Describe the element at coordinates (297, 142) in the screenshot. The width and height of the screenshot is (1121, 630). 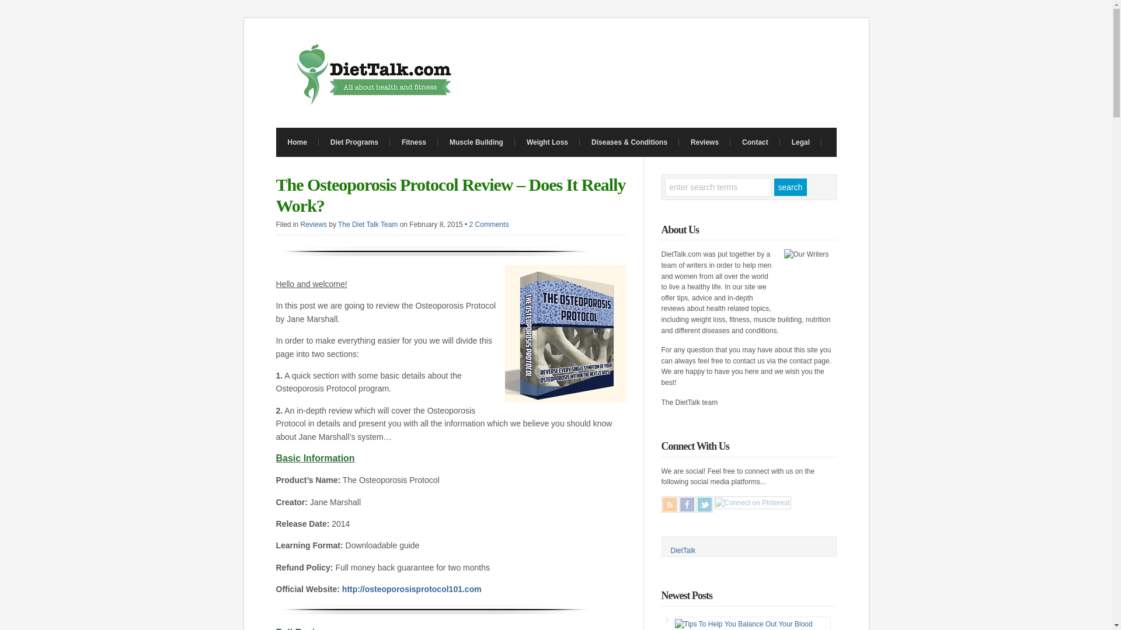
I see `Home` at that location.